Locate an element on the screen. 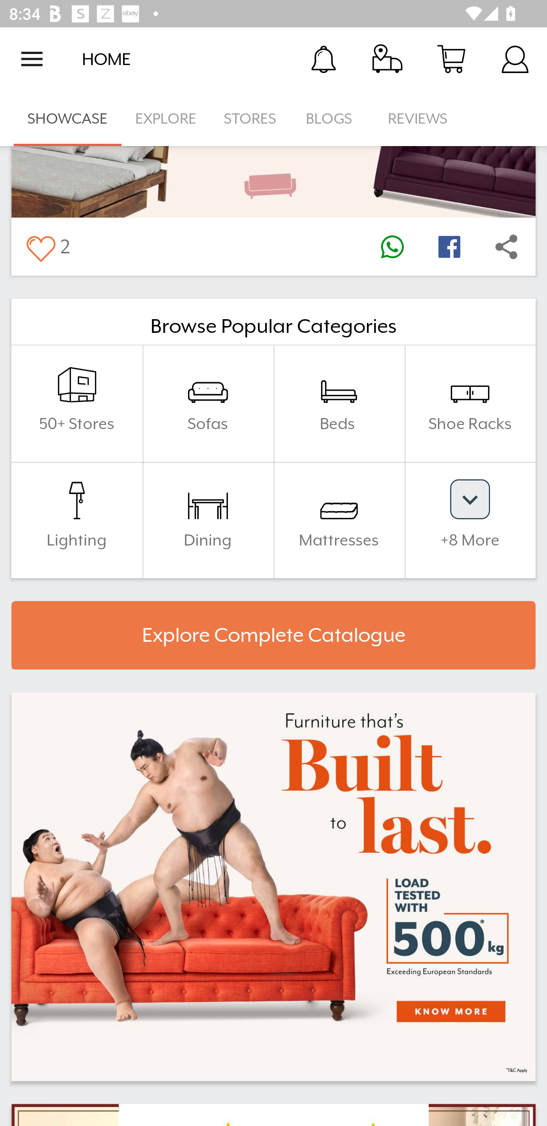 The width and height of the screenshot is (547, 1126). Dining is located at coordinates (208, 520).